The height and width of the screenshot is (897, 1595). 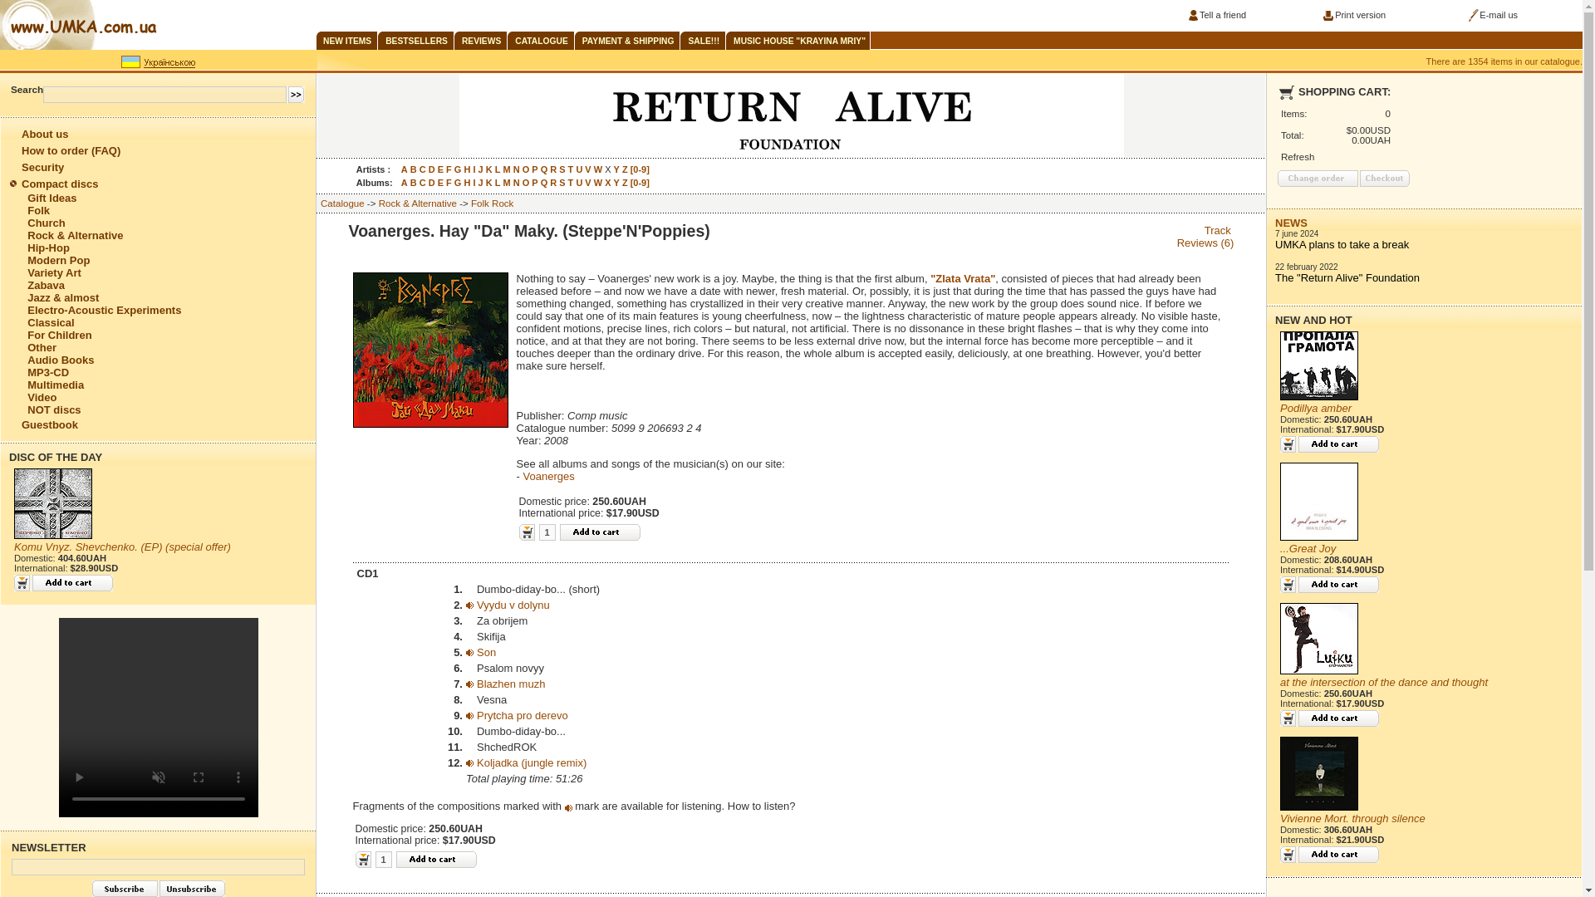 What do you see at coordinates (53, 410) in the screenshot?
I see `NOT discs` at bounding box center [53, 410].